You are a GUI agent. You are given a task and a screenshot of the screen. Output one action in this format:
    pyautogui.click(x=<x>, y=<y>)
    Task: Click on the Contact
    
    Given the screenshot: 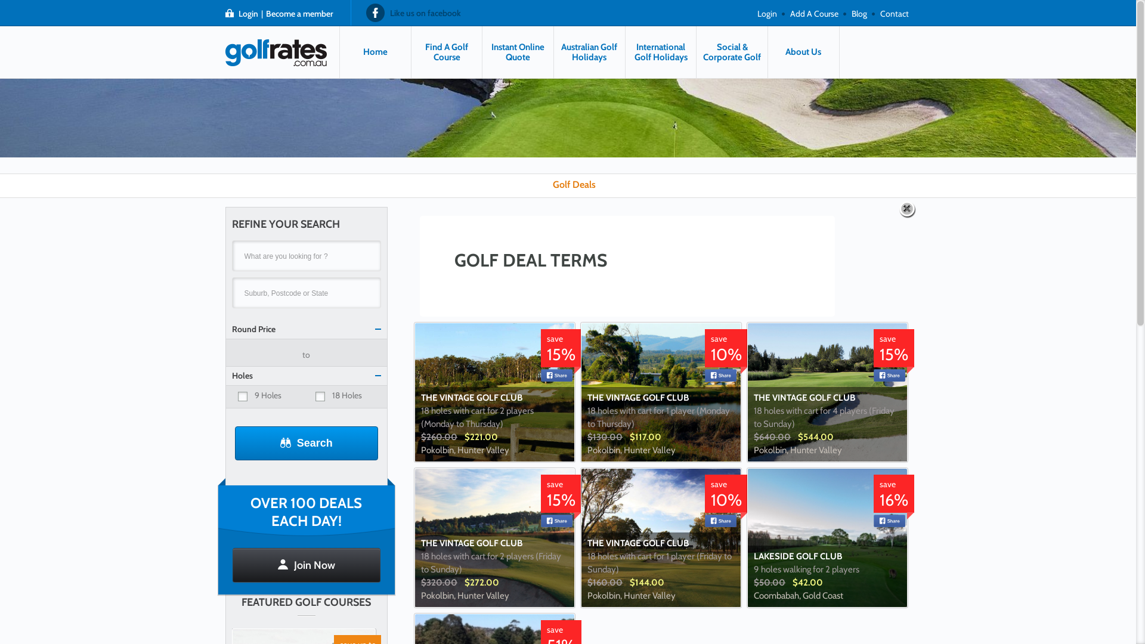 What is the action you would take?
    pyautogui.click(x=895, y=13)
    